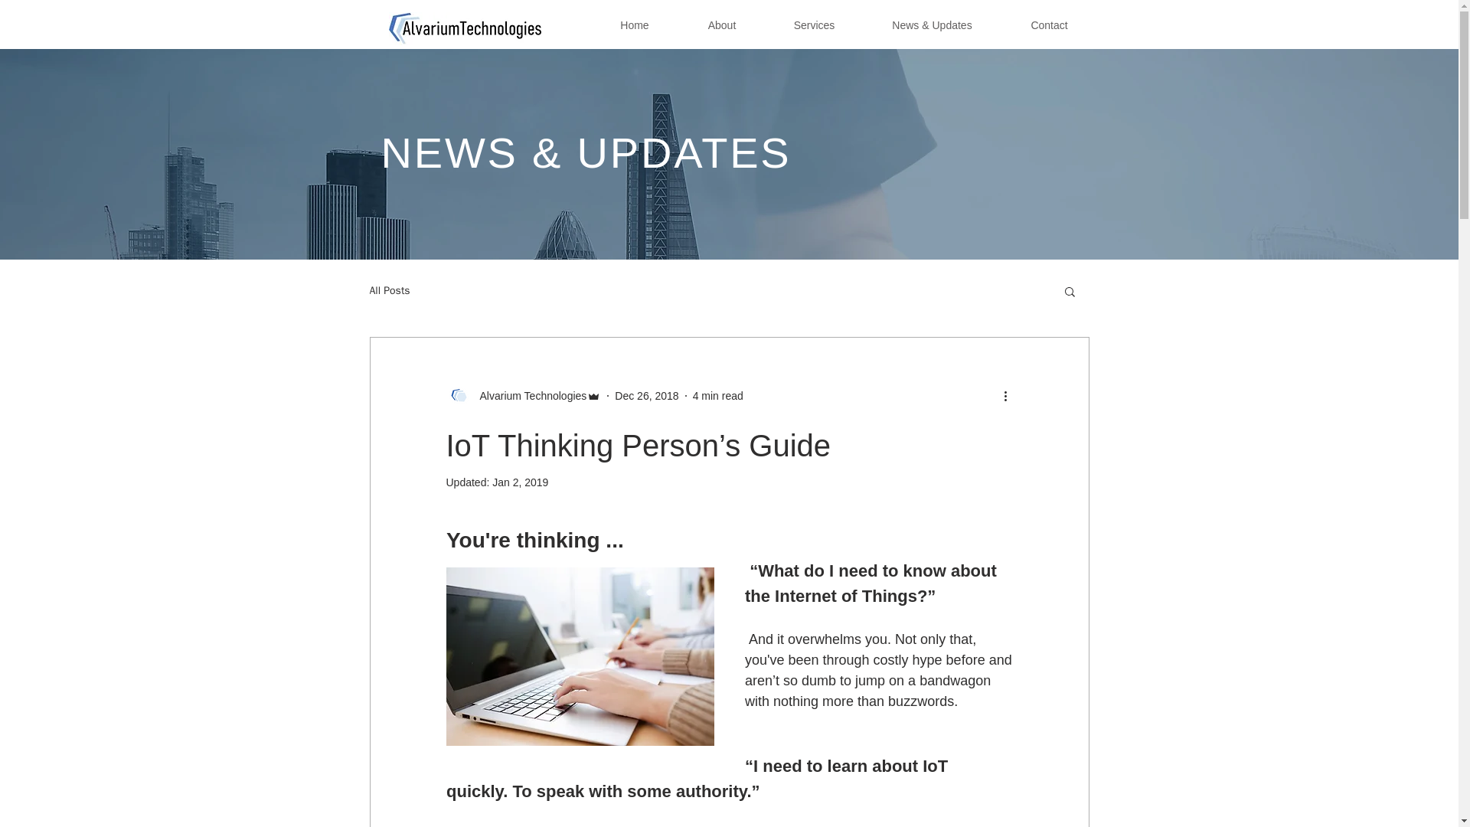  What do you see at coordinates (1049, 26) in the screenshot?
I see `Contact` at bounding box center [1049, 26].